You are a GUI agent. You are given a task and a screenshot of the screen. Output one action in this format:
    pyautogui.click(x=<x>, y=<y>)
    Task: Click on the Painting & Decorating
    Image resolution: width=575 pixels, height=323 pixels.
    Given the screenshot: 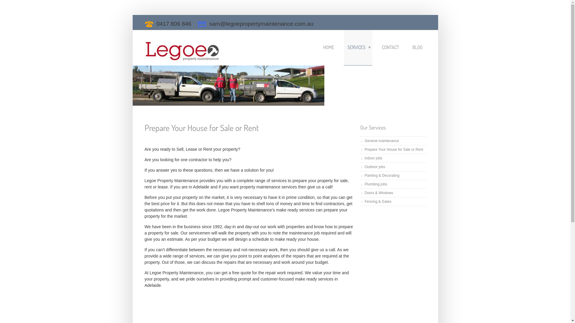 What is the action you would take?
    pyautogui.click(x=382, y=176)
    